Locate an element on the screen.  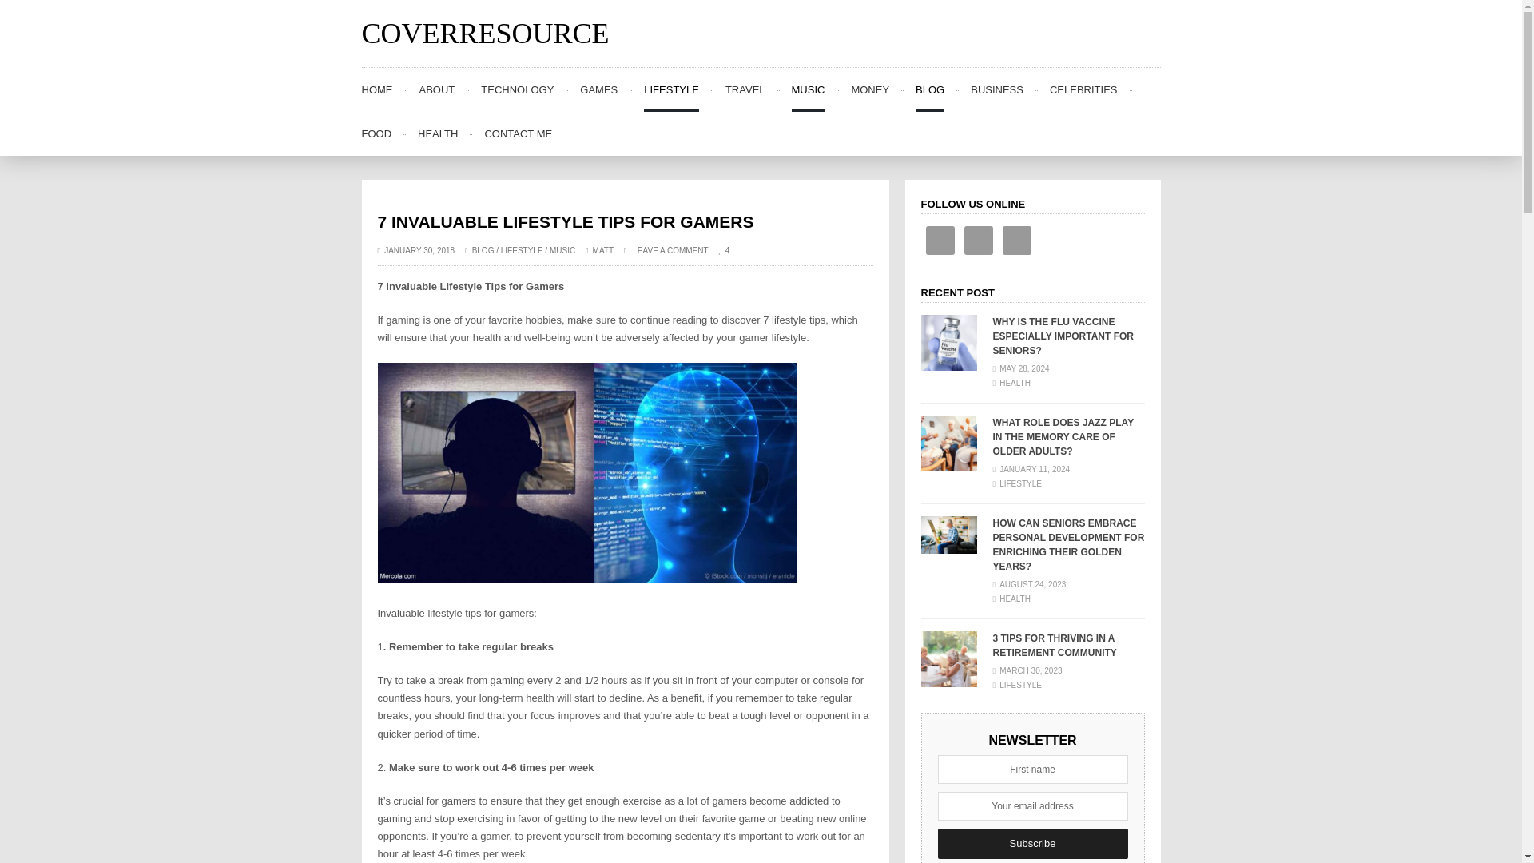
CELEBRITIES is located at coordinates (1083, 89).